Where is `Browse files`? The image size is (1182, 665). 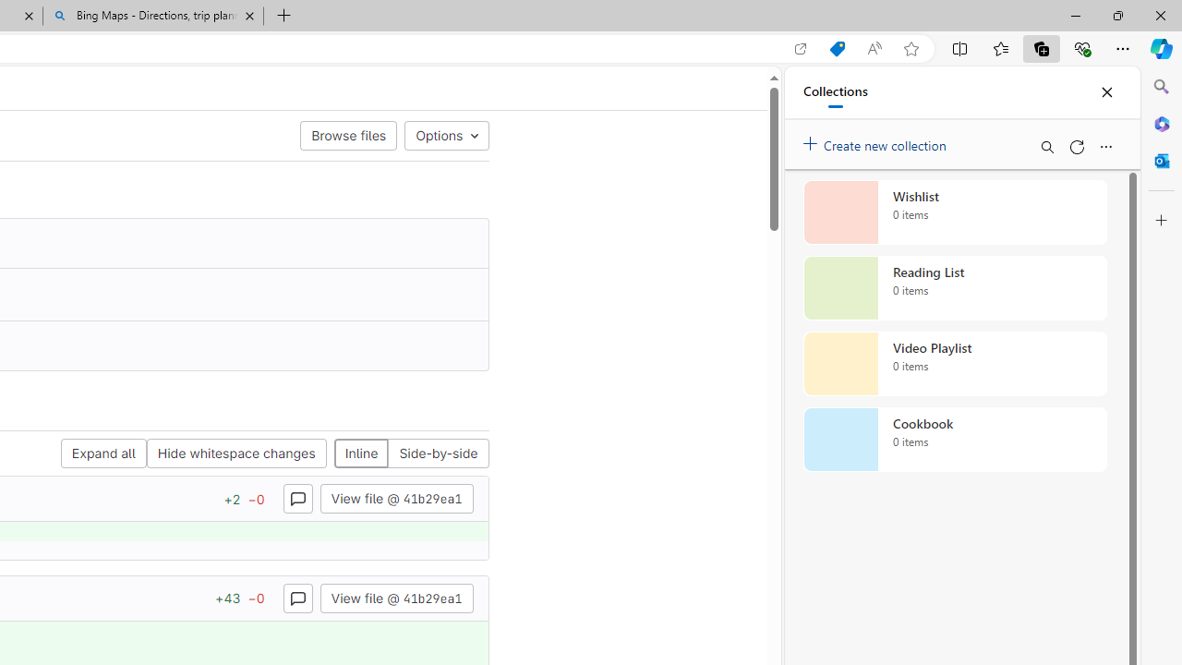 Browse files is located at coordinates (349, 135).